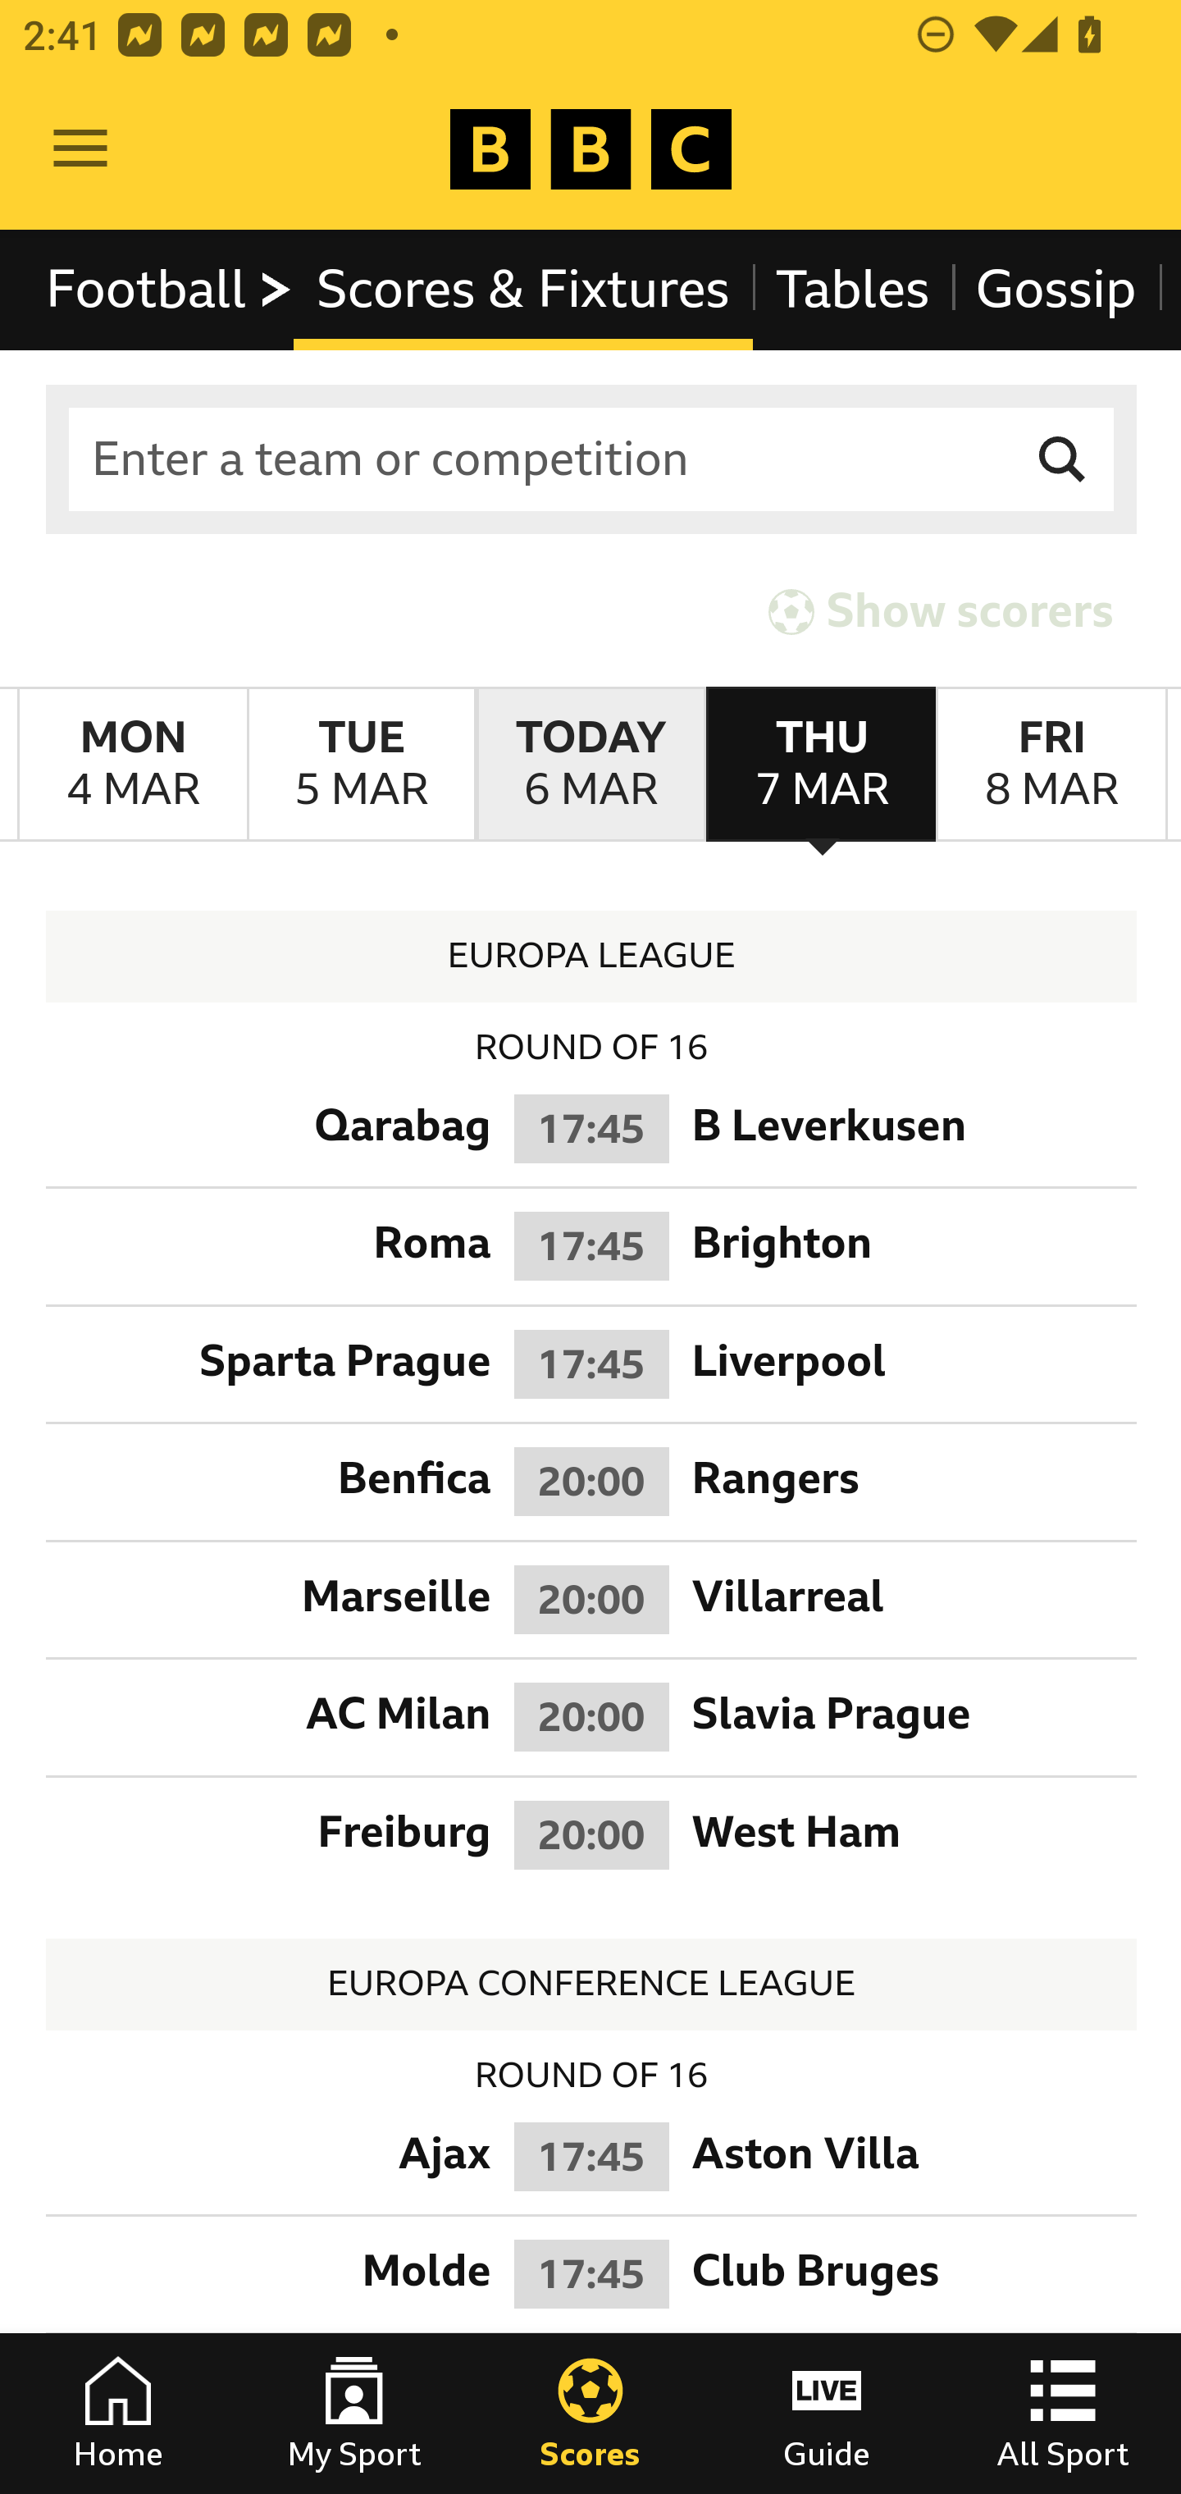 This screenshot has width=1181, height=2494. I want to click on Search, so click(1063, 459).